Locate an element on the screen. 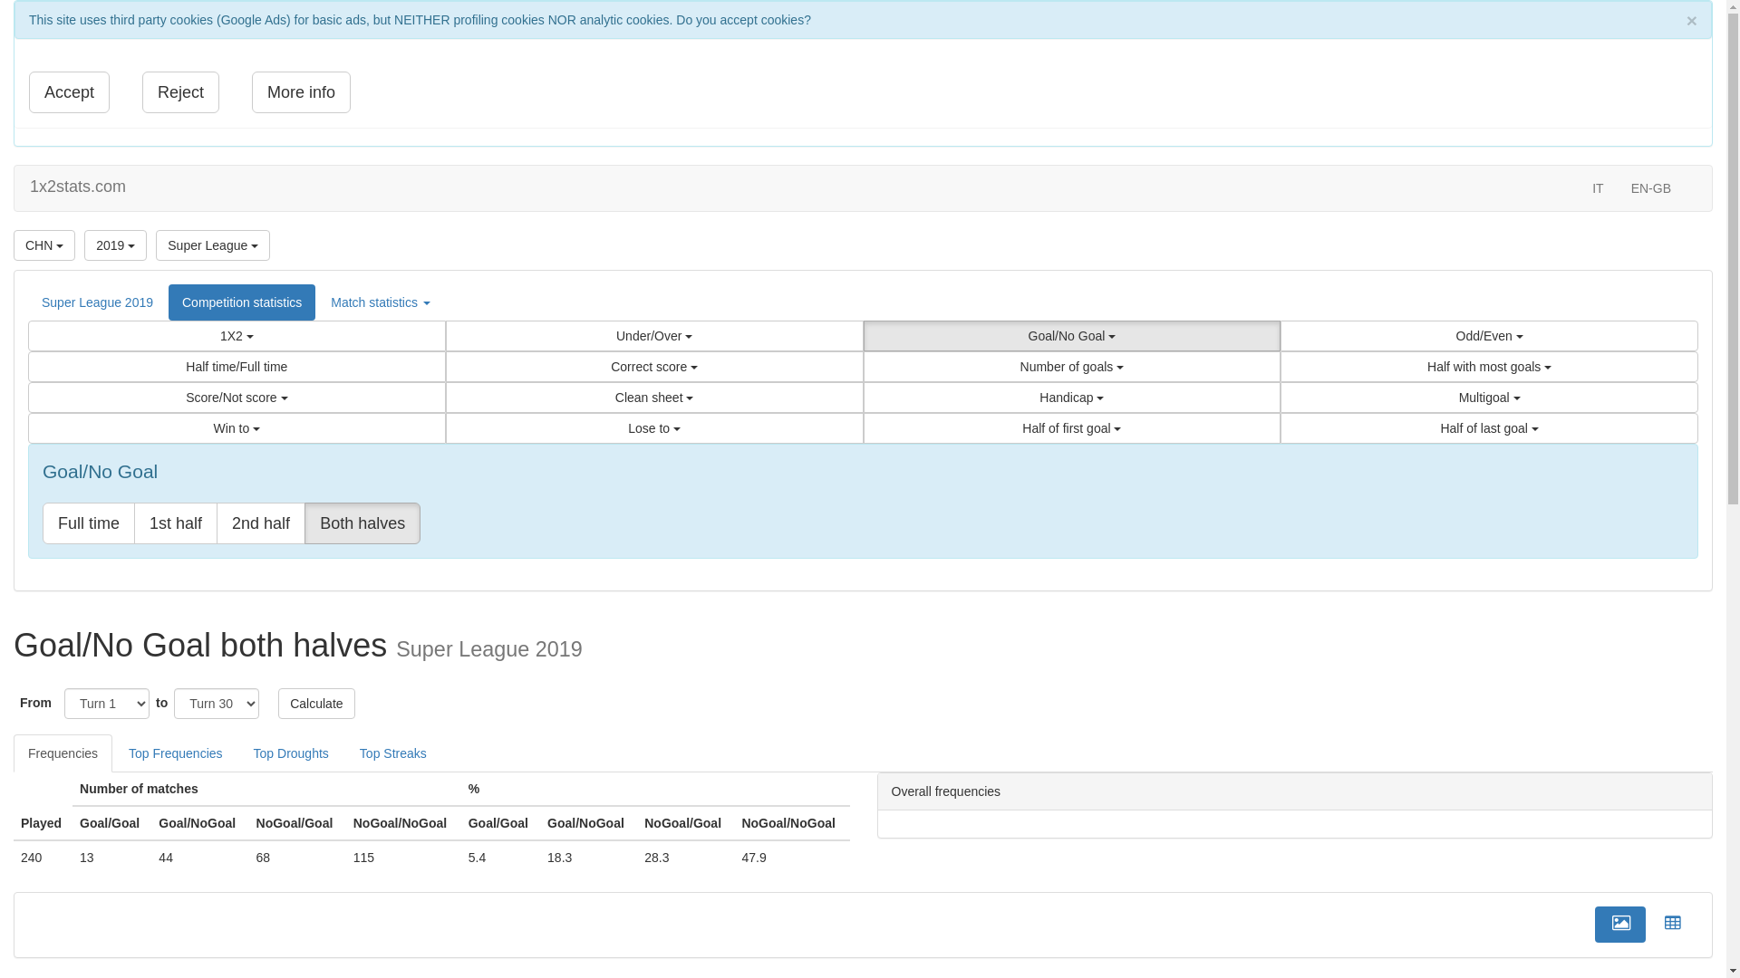 Image resolution: width=1740 pixels, height=978 pixels. Score/Not score is located at coordinates (237, 398).